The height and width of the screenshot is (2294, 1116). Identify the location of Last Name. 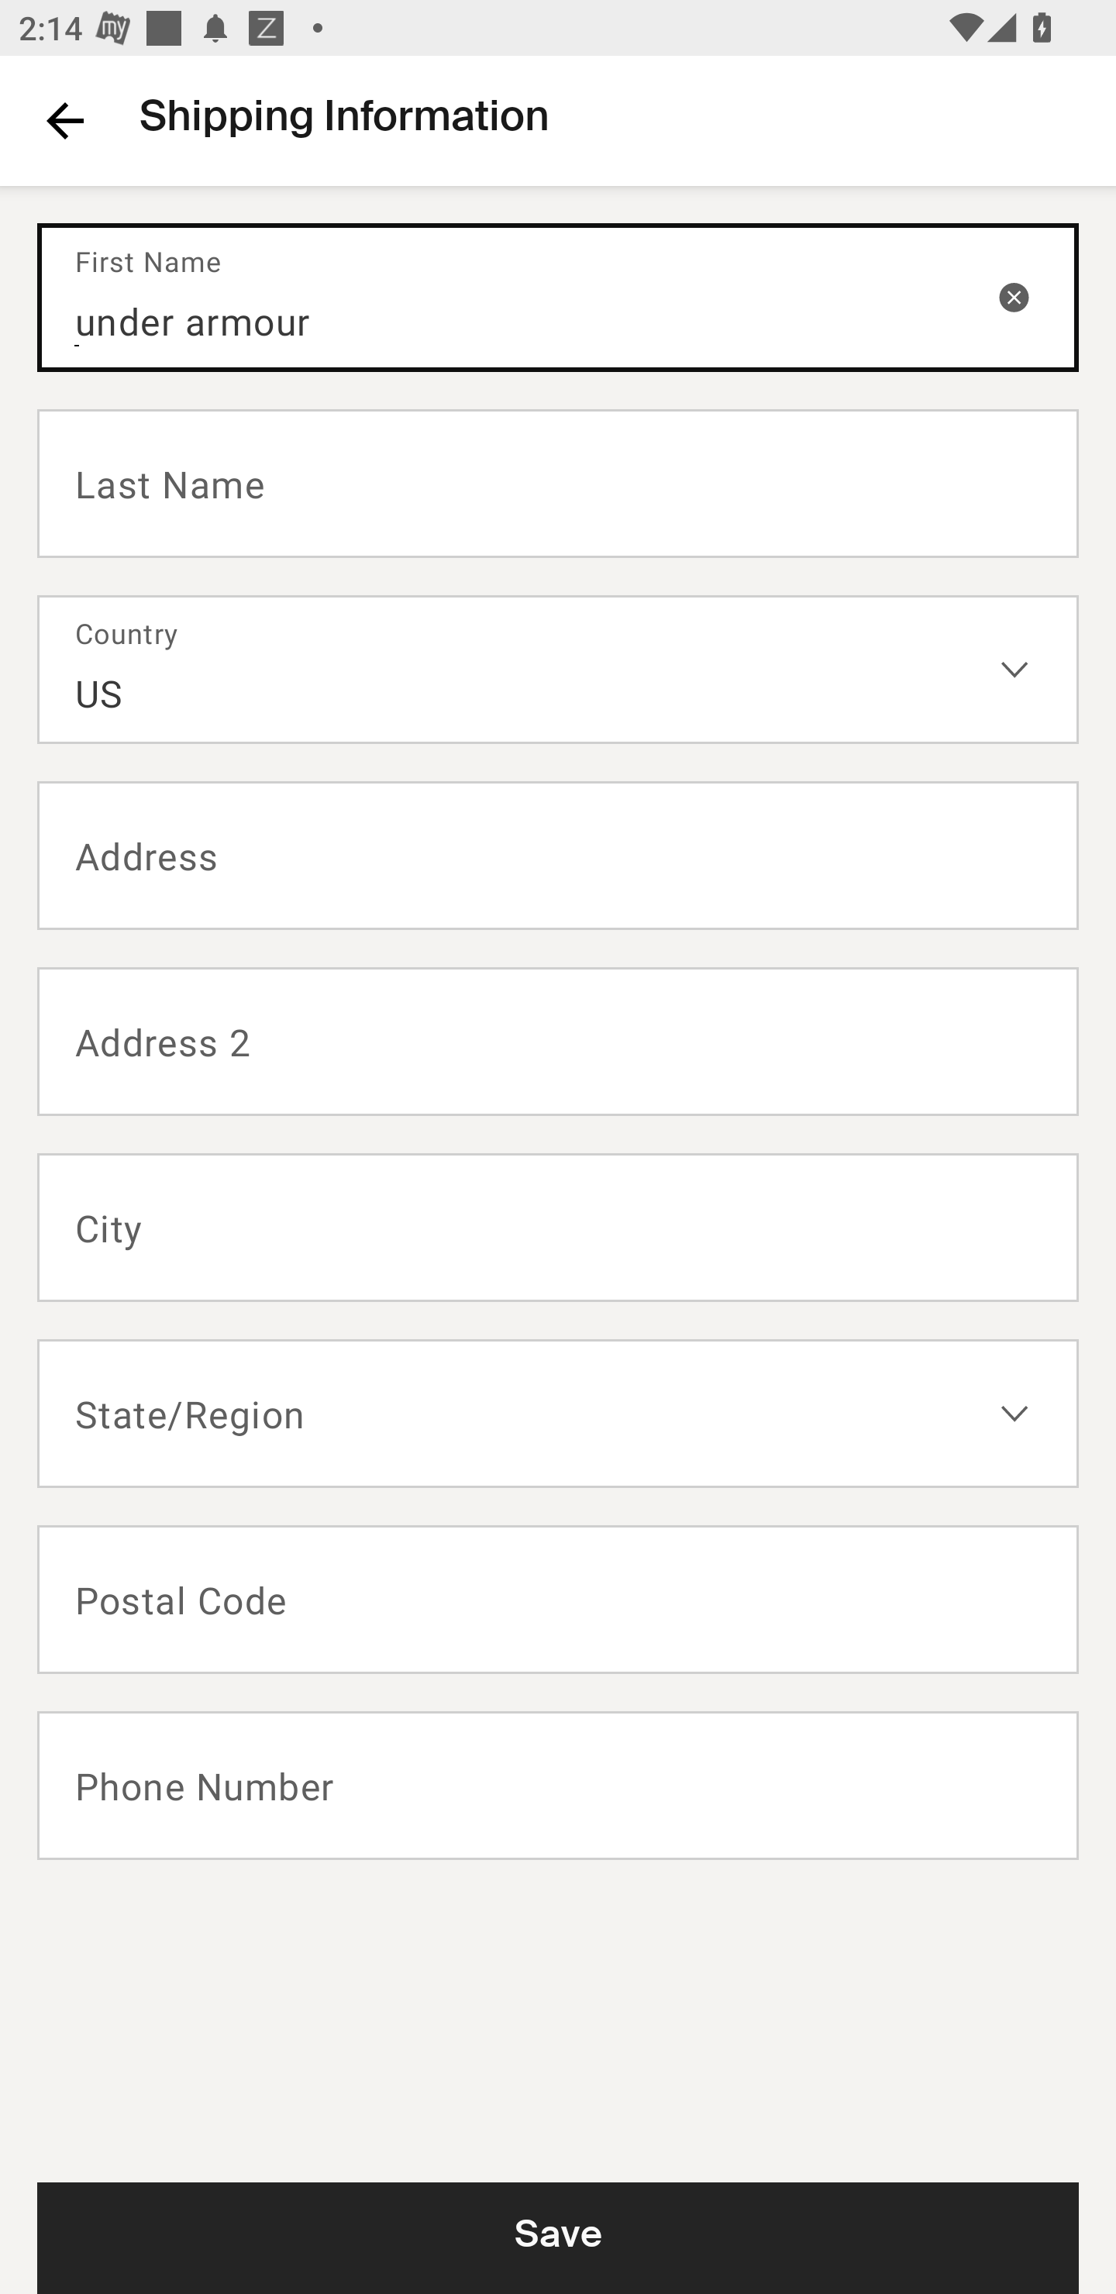
(558, 482).